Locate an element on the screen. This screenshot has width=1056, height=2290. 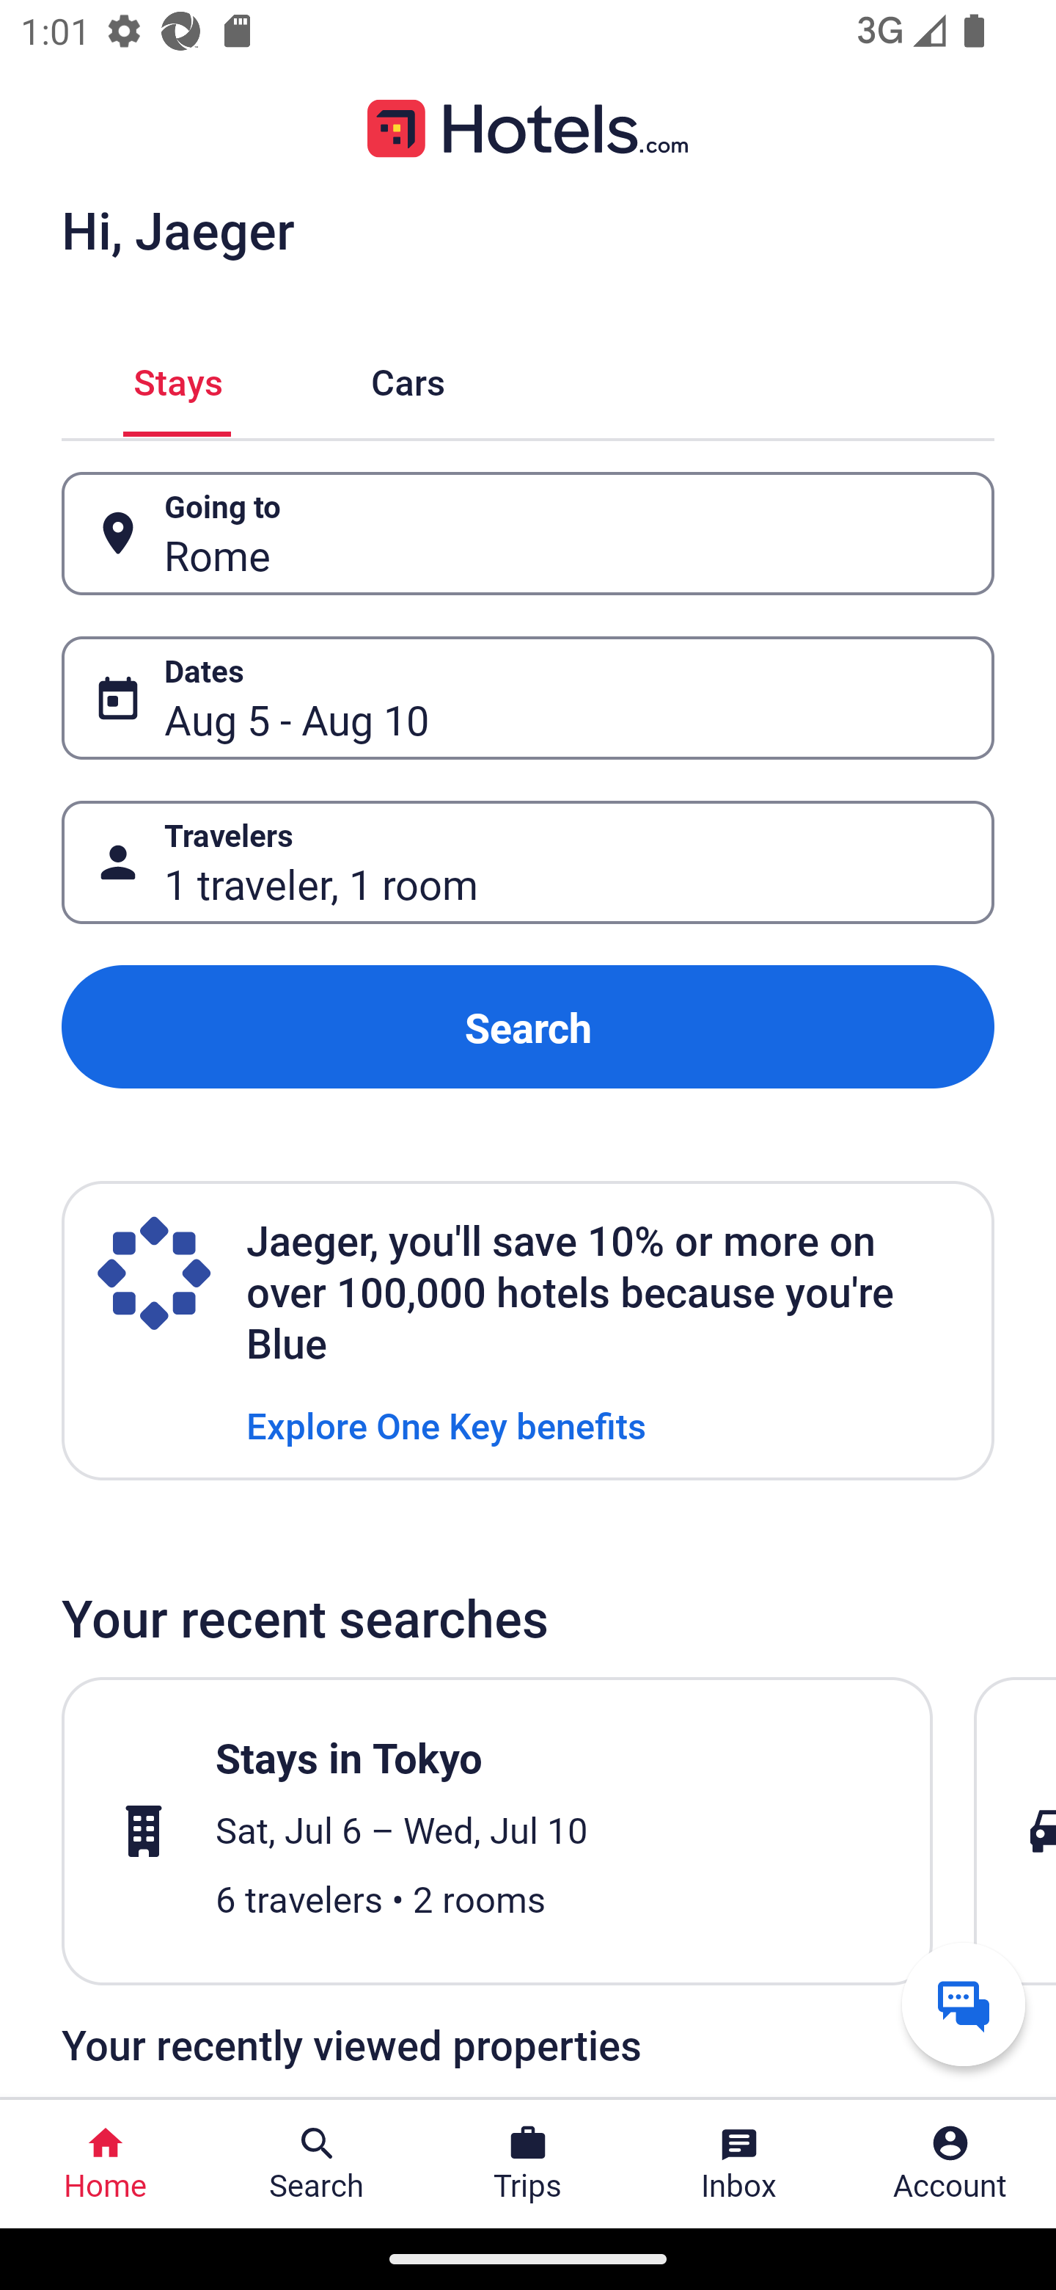
Cars is located at coordinates (408, 379).